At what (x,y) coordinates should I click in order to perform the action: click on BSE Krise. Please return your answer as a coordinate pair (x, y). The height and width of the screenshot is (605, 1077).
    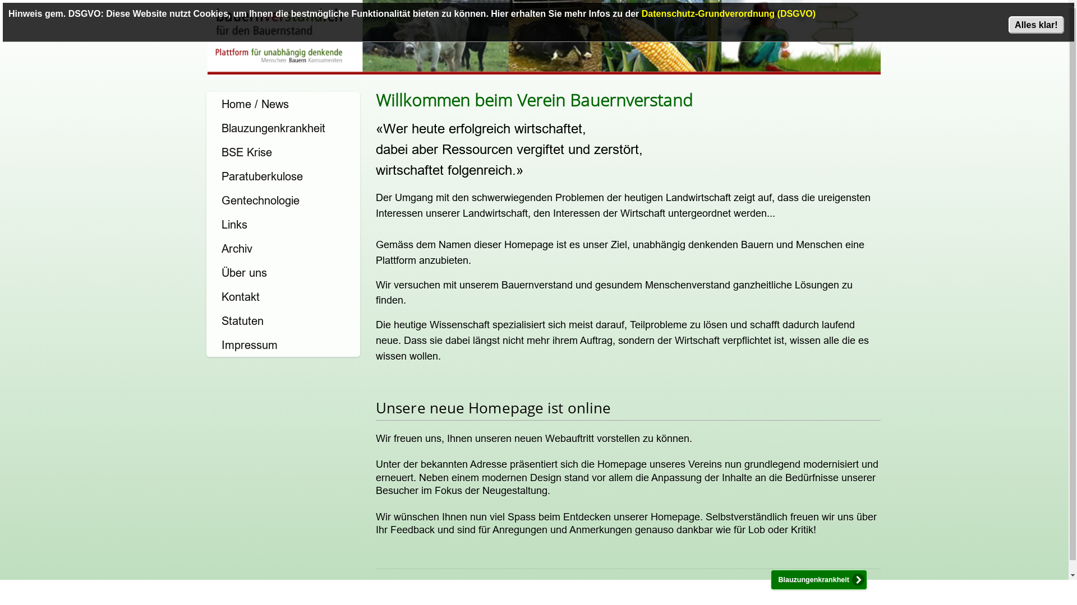
    Looking at the image, I should click on (283, 152).